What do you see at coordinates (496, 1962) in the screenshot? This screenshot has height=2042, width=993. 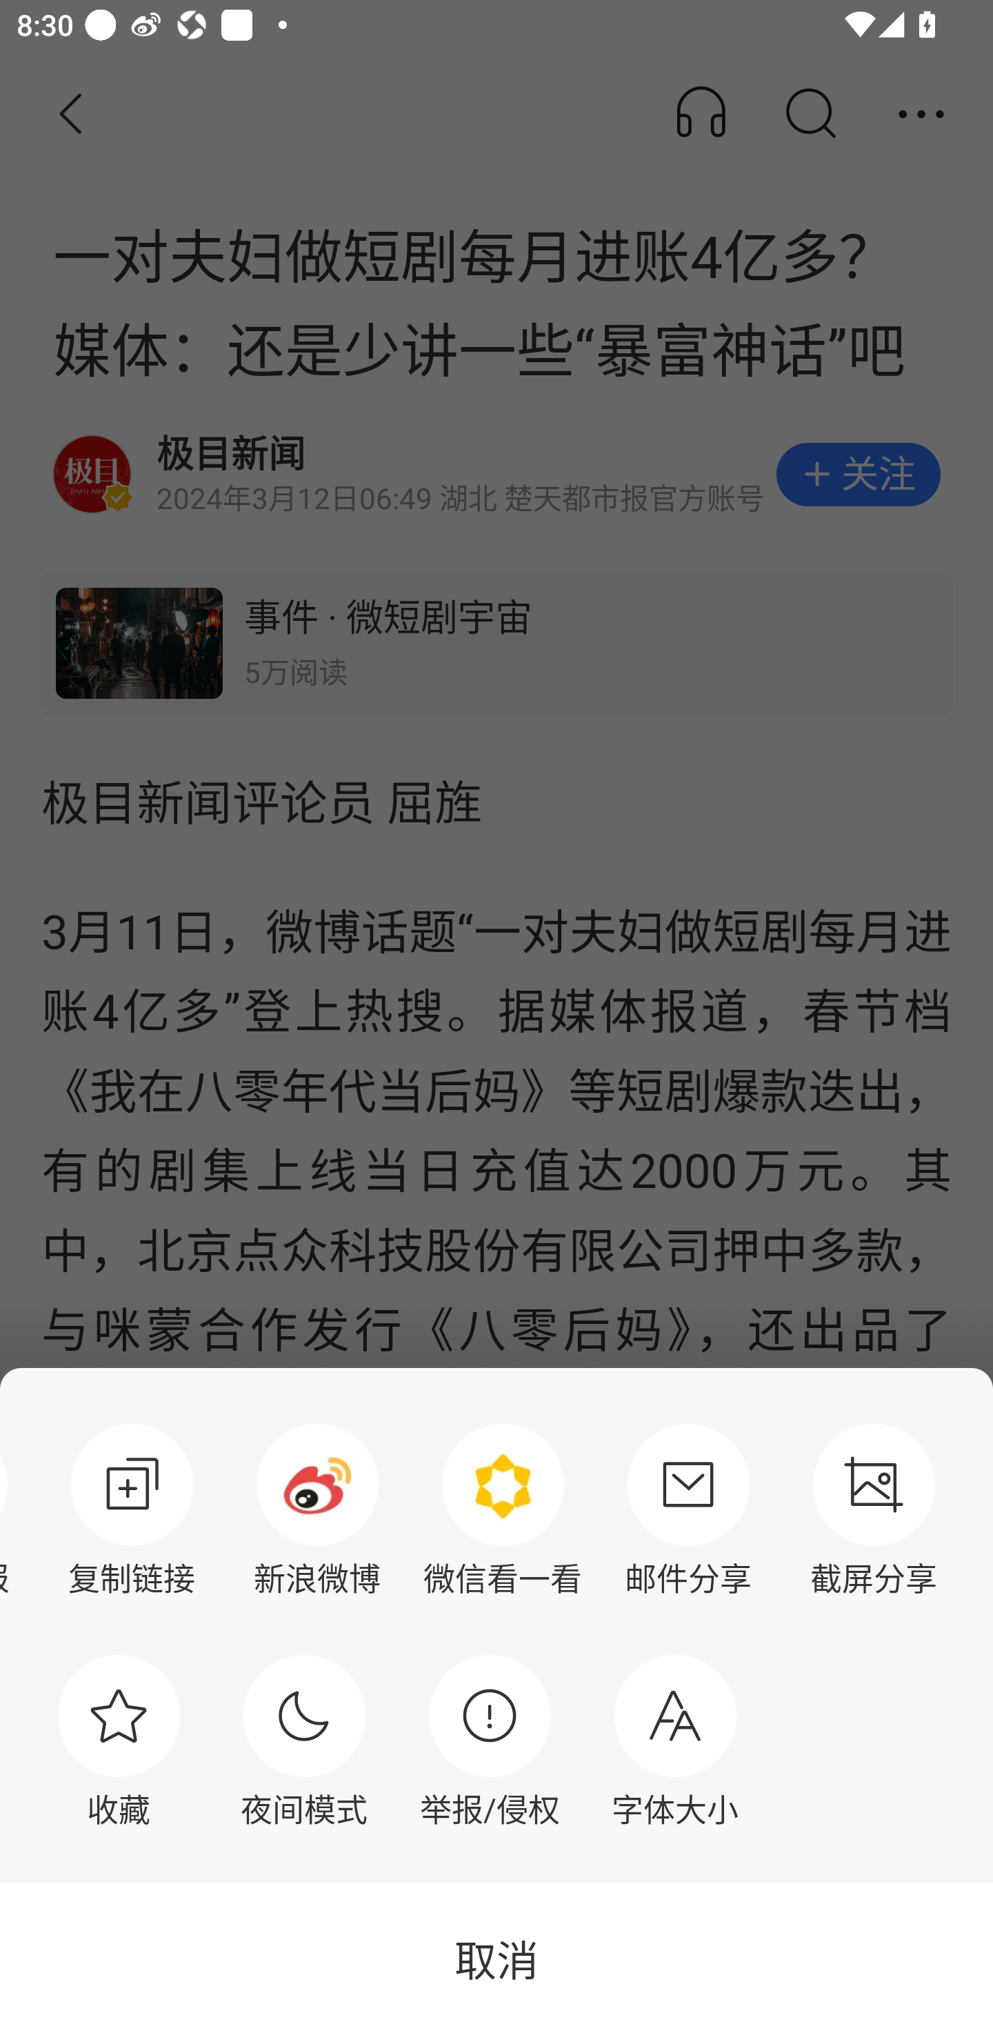 I see `取消` at bounding box center [496, 1962].